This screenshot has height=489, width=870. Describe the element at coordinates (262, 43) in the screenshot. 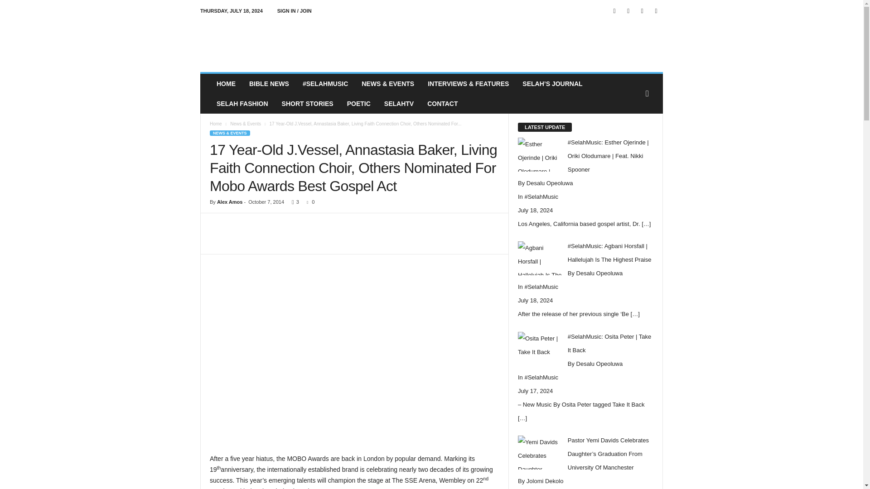

I see `SelahAfrik` at that location.